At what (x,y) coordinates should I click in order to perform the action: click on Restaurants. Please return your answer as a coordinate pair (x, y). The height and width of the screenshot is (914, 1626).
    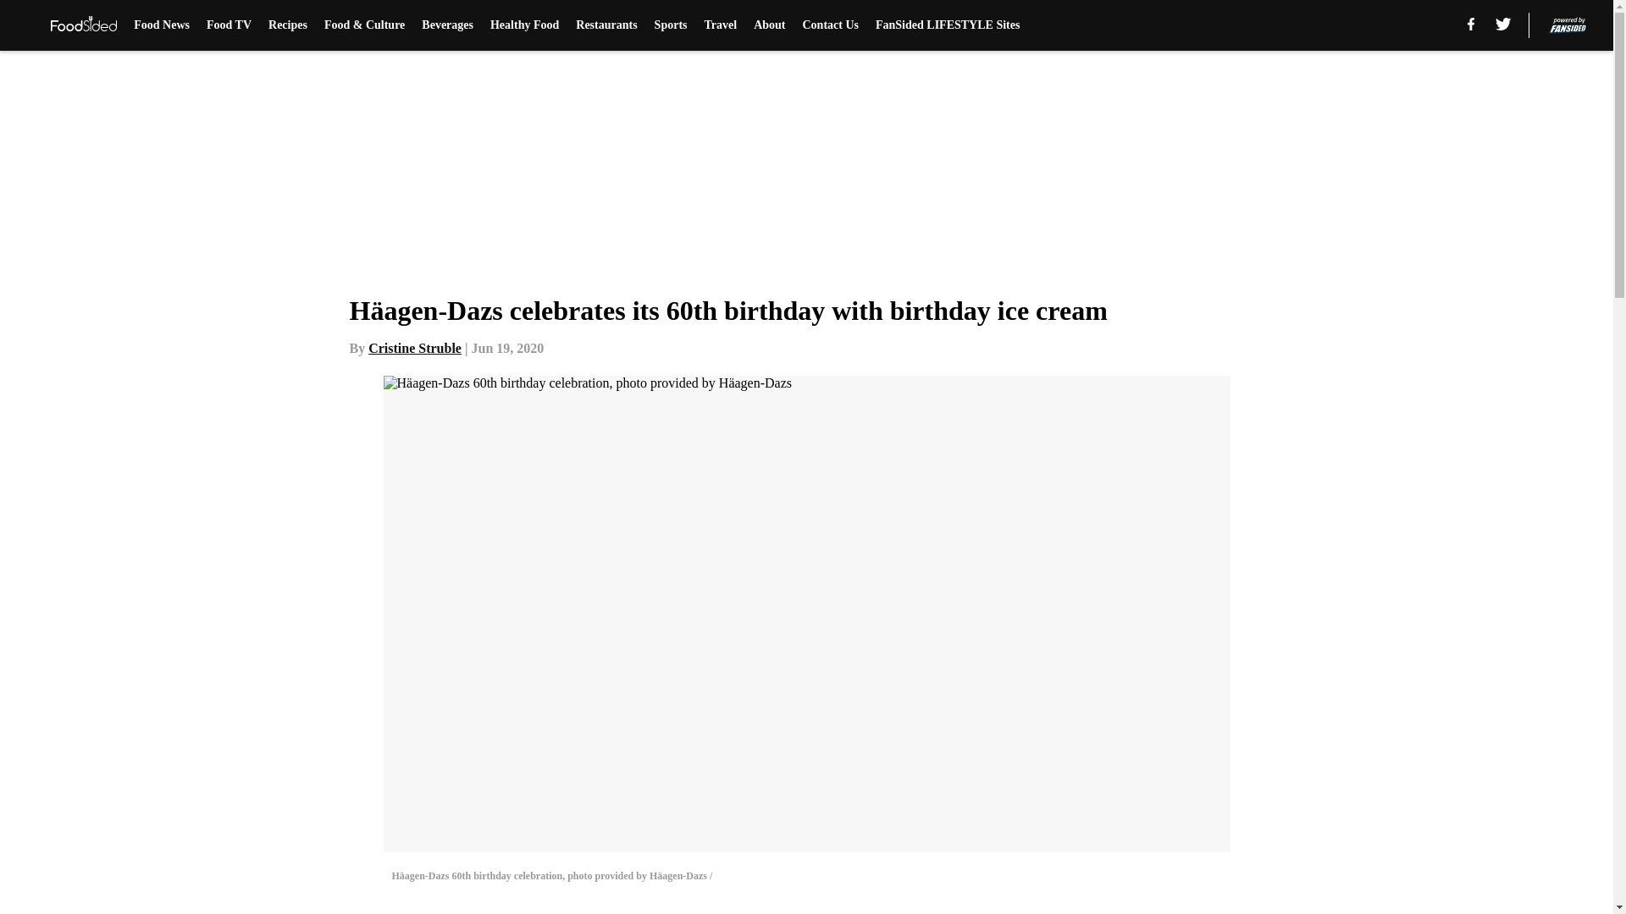
    Looking at the image, I should click on (606, 25).